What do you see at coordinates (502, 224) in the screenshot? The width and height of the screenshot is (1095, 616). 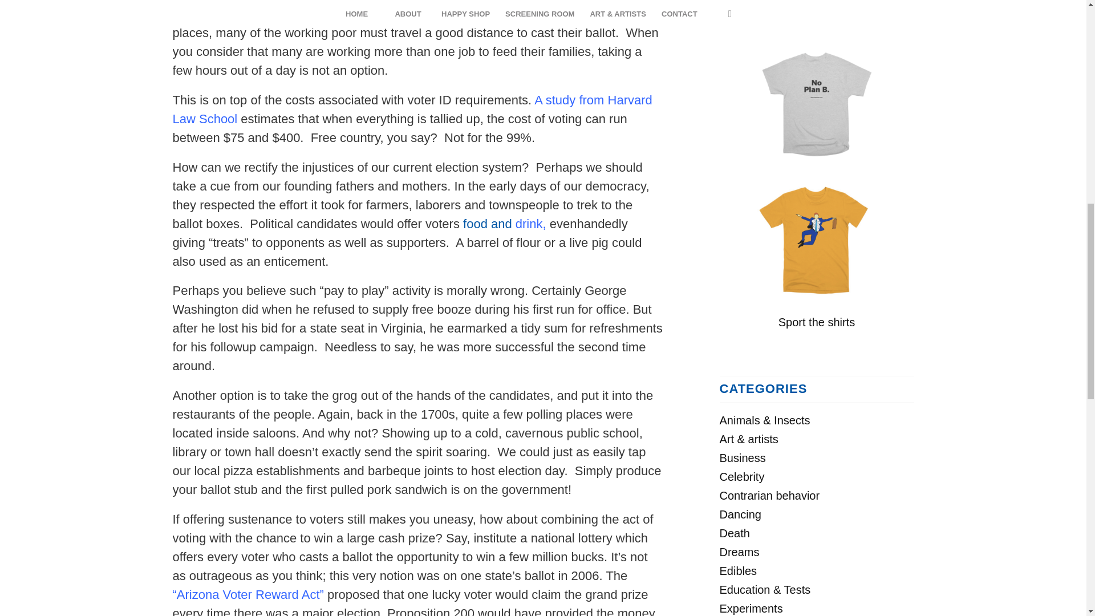 I see `food and drink` at bounding box center [502, 224].